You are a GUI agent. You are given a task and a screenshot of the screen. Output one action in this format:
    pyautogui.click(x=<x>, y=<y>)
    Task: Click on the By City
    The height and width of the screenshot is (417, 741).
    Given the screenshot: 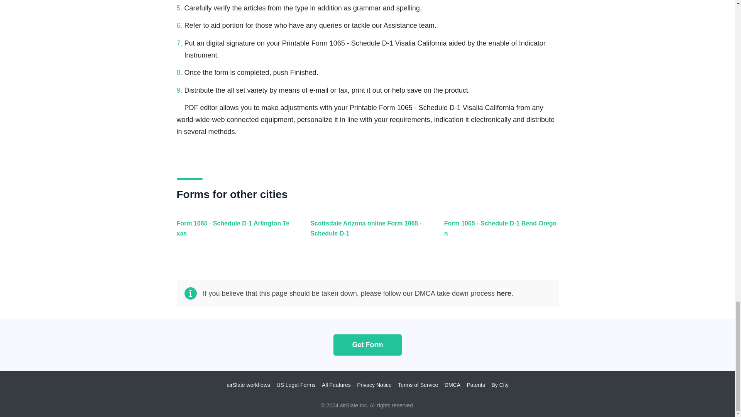 What is the action you would take?
    pyautogui.click(x=499, y=385)
    